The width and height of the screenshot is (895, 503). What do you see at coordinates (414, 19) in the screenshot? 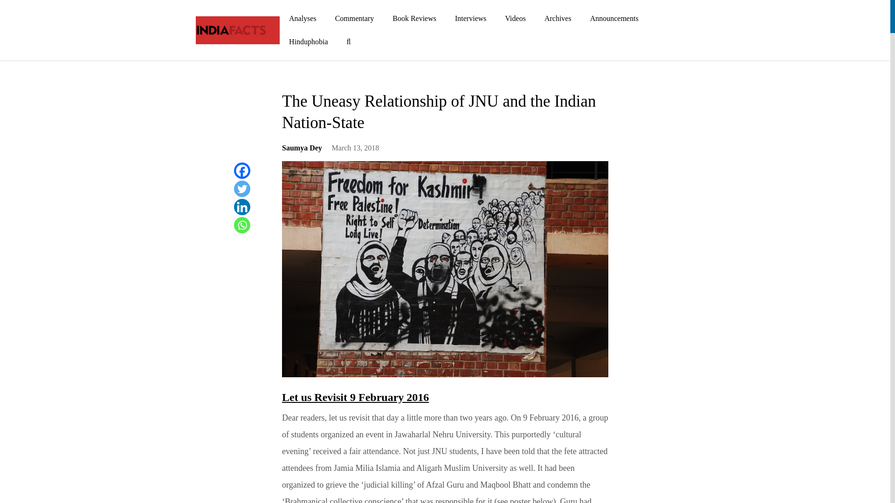
I see `Book Reviews` at bounding box center [414, 19].